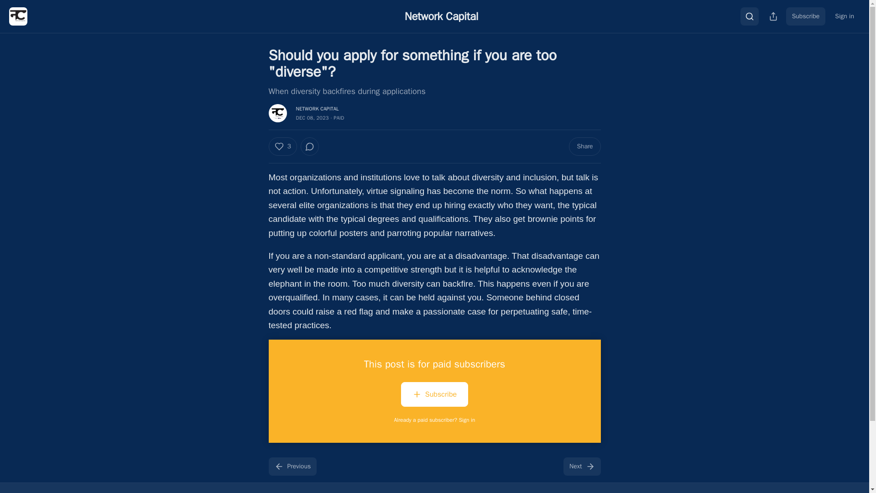  I want to click on Sign in, so click(844, 16).